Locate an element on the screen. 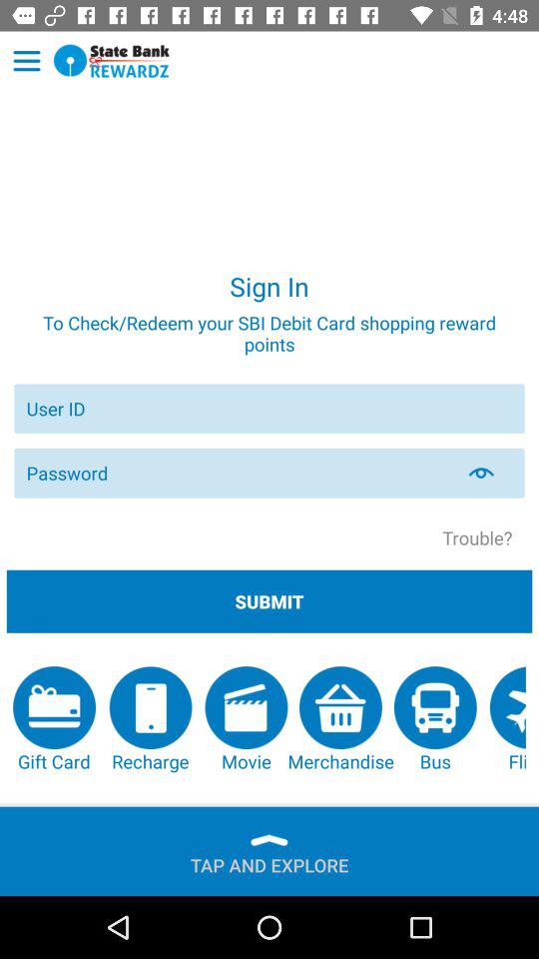 The width and height of the screenshot is (539, 959). see typing is located at coordinates (493, 473).